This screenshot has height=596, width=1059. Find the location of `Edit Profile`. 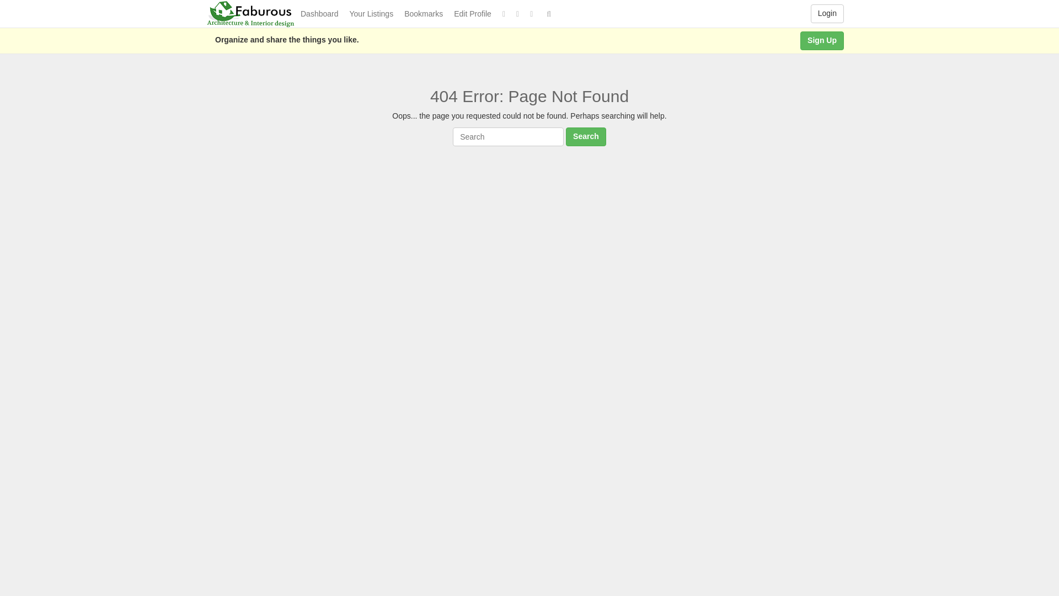

Edit Profile is located at coordinates (472, 13).